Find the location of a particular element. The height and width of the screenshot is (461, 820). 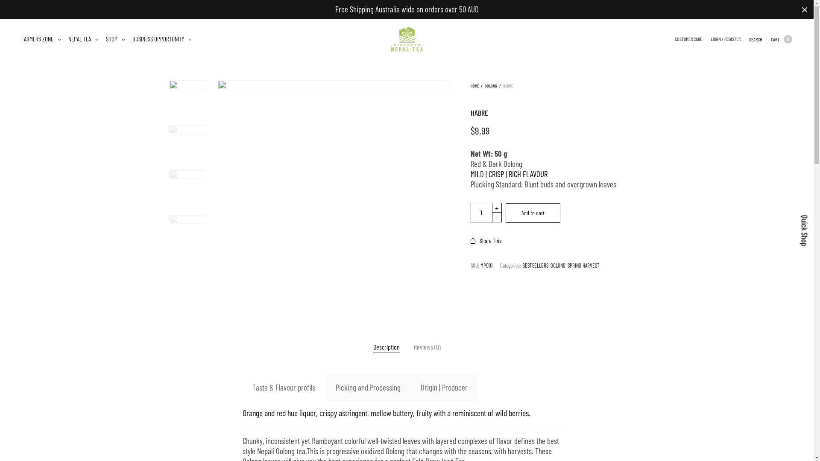

CART
0 is located at coordinates (782, 39).